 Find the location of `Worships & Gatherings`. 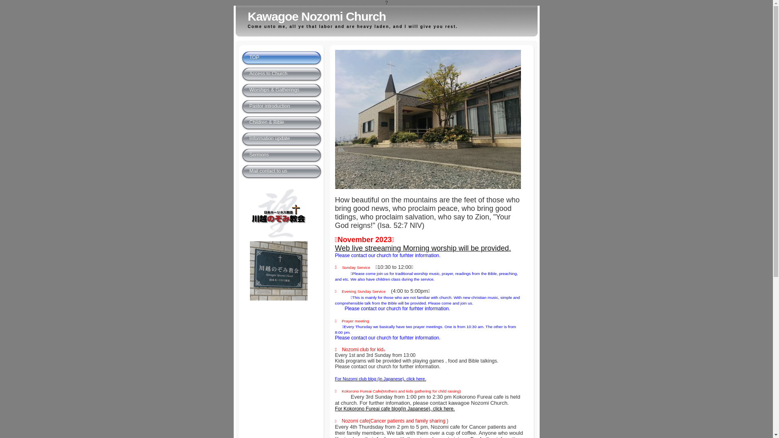

Worships & Gatherings is located at coordinates (281, 90).